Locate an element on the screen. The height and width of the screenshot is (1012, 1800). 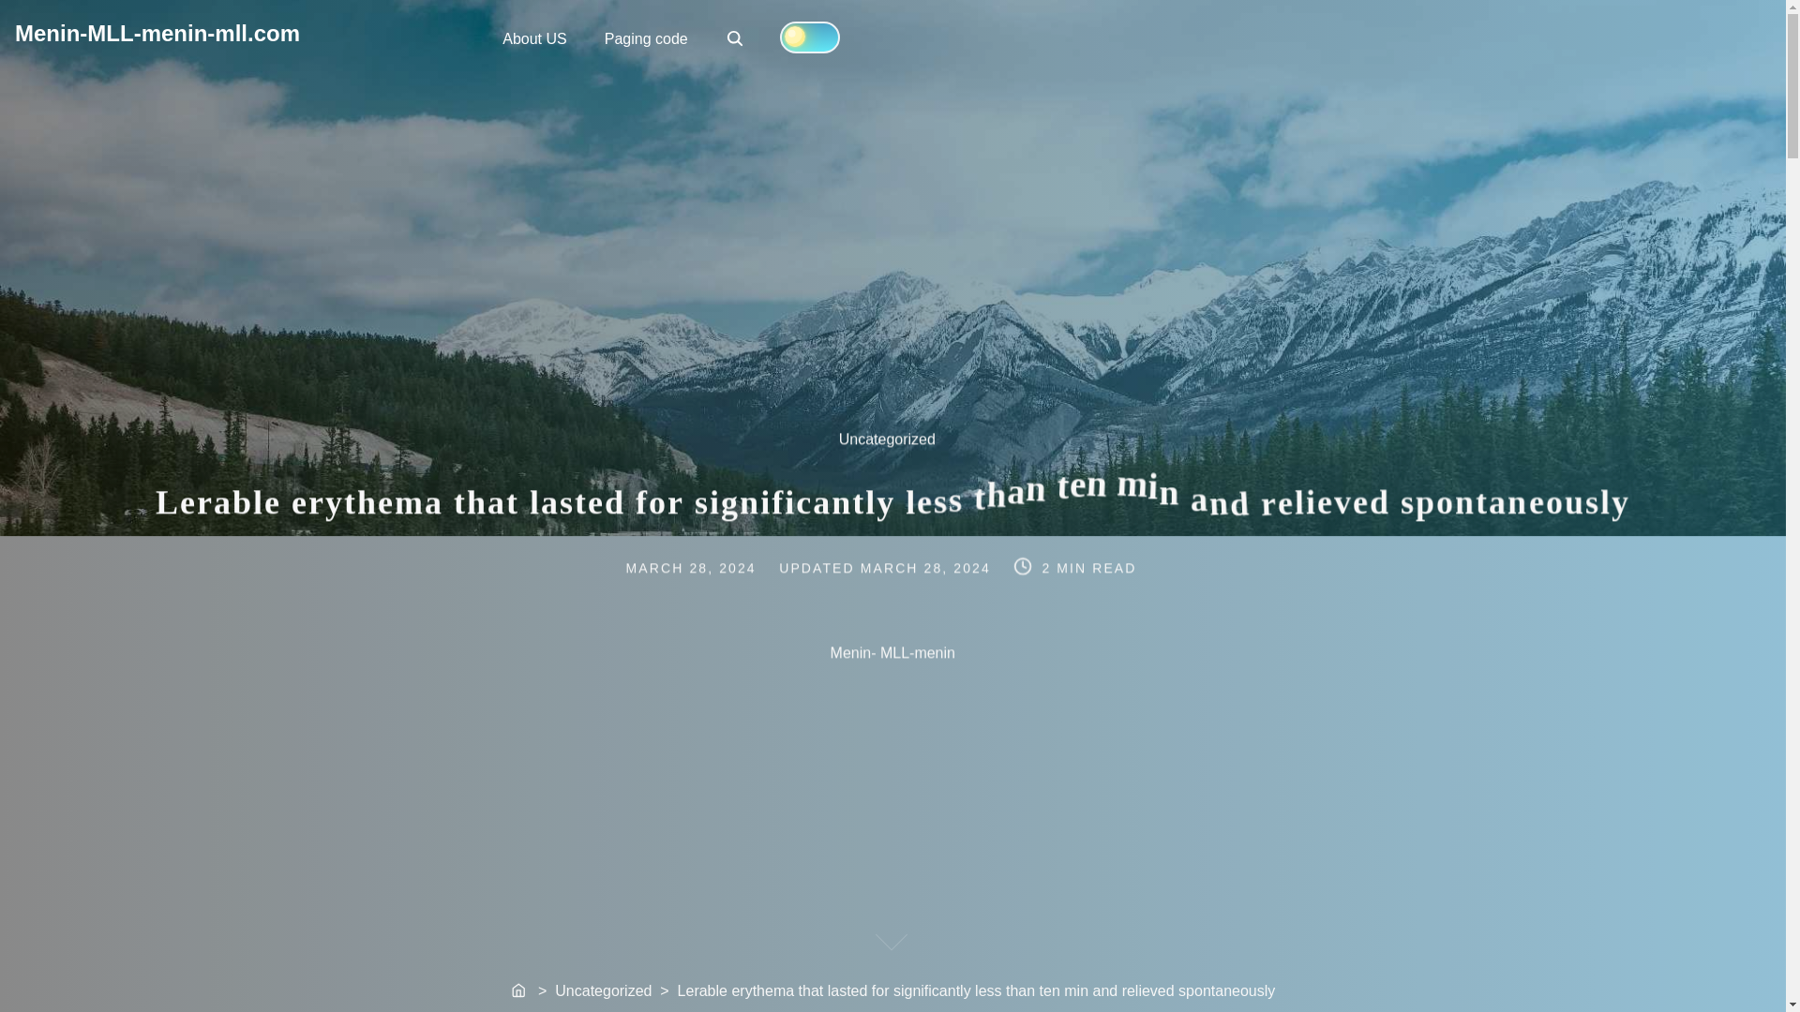
Menin-MLL-menin-mll.com is located at coordinates (737, 39).